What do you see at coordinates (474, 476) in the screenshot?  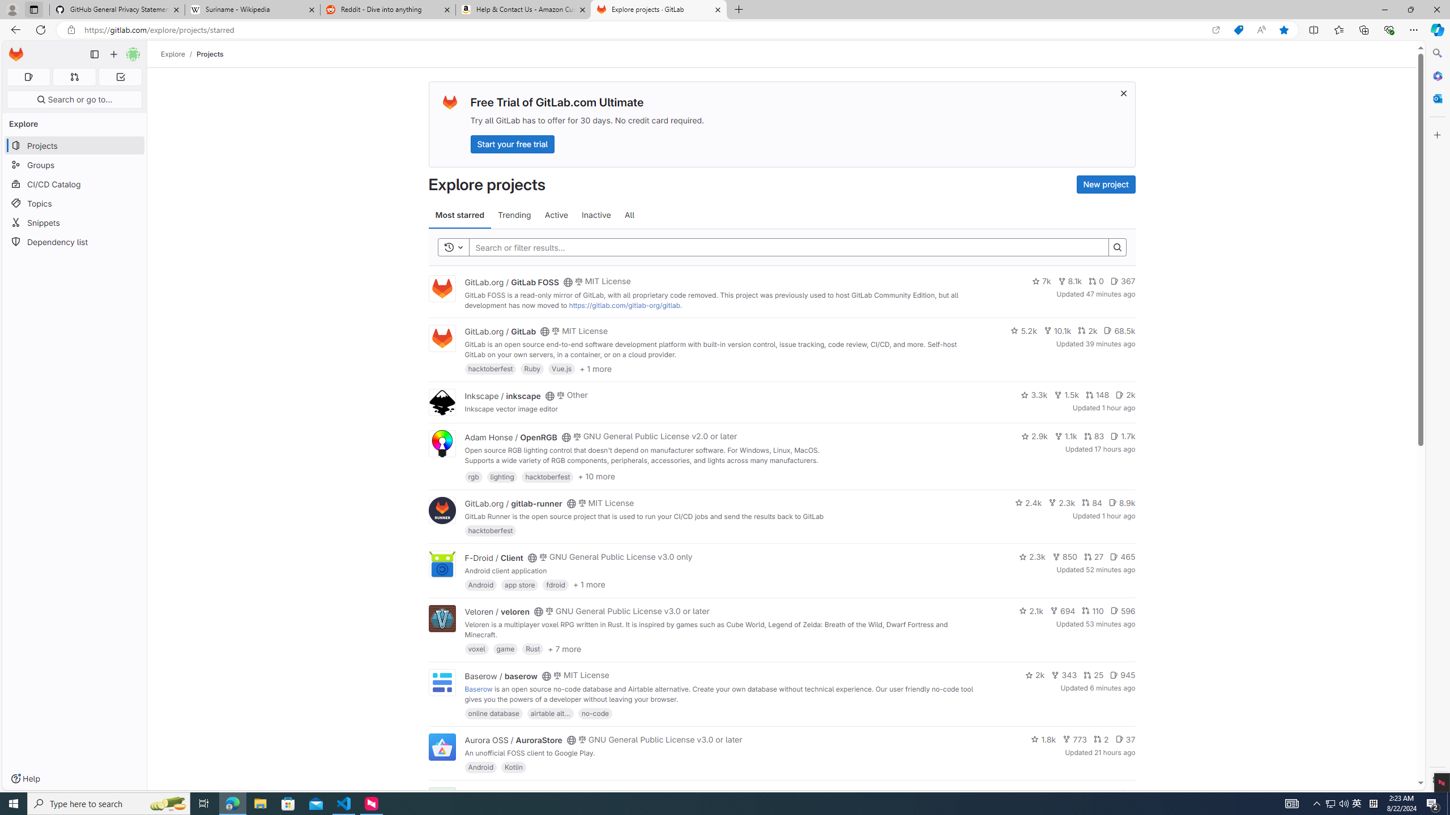 I see `rgb` at bounding box center [474, 476].